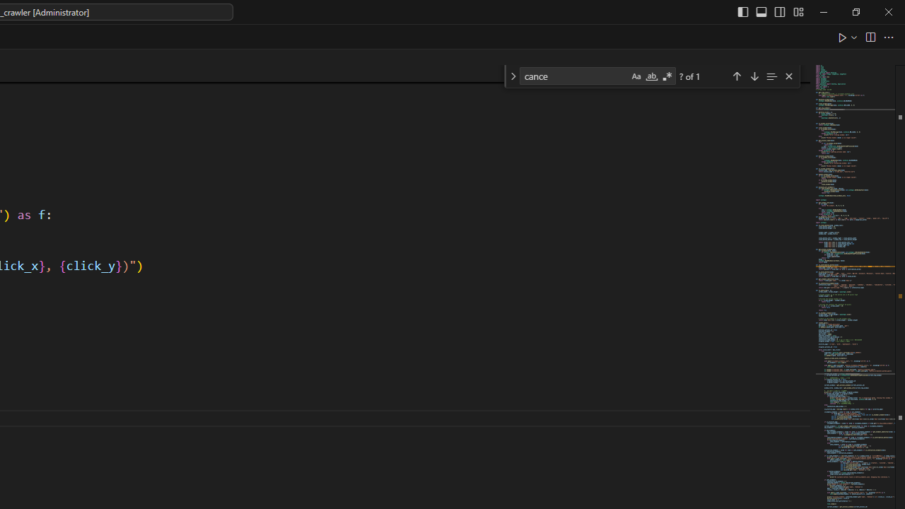 This screenshot has height=509, width=905. What do you see at coordinates (437, 139) in the screenshot?
I see `Select` at bounding box center [437, 139].